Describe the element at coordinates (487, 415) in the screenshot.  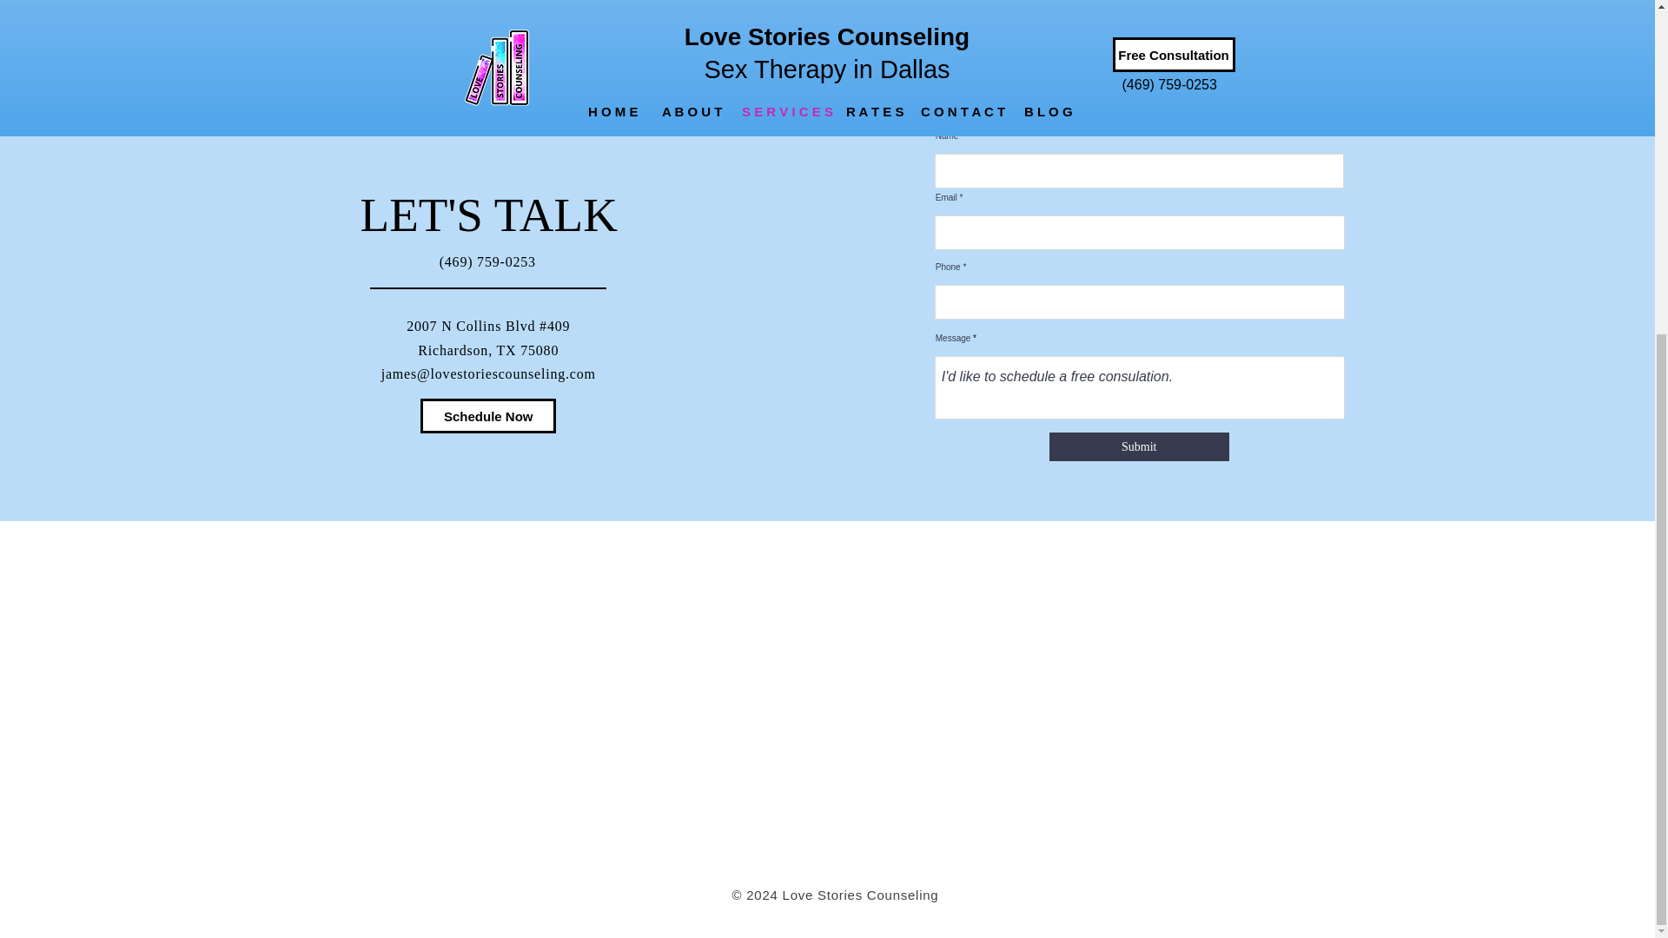
I see `Schedule Now` at that location.